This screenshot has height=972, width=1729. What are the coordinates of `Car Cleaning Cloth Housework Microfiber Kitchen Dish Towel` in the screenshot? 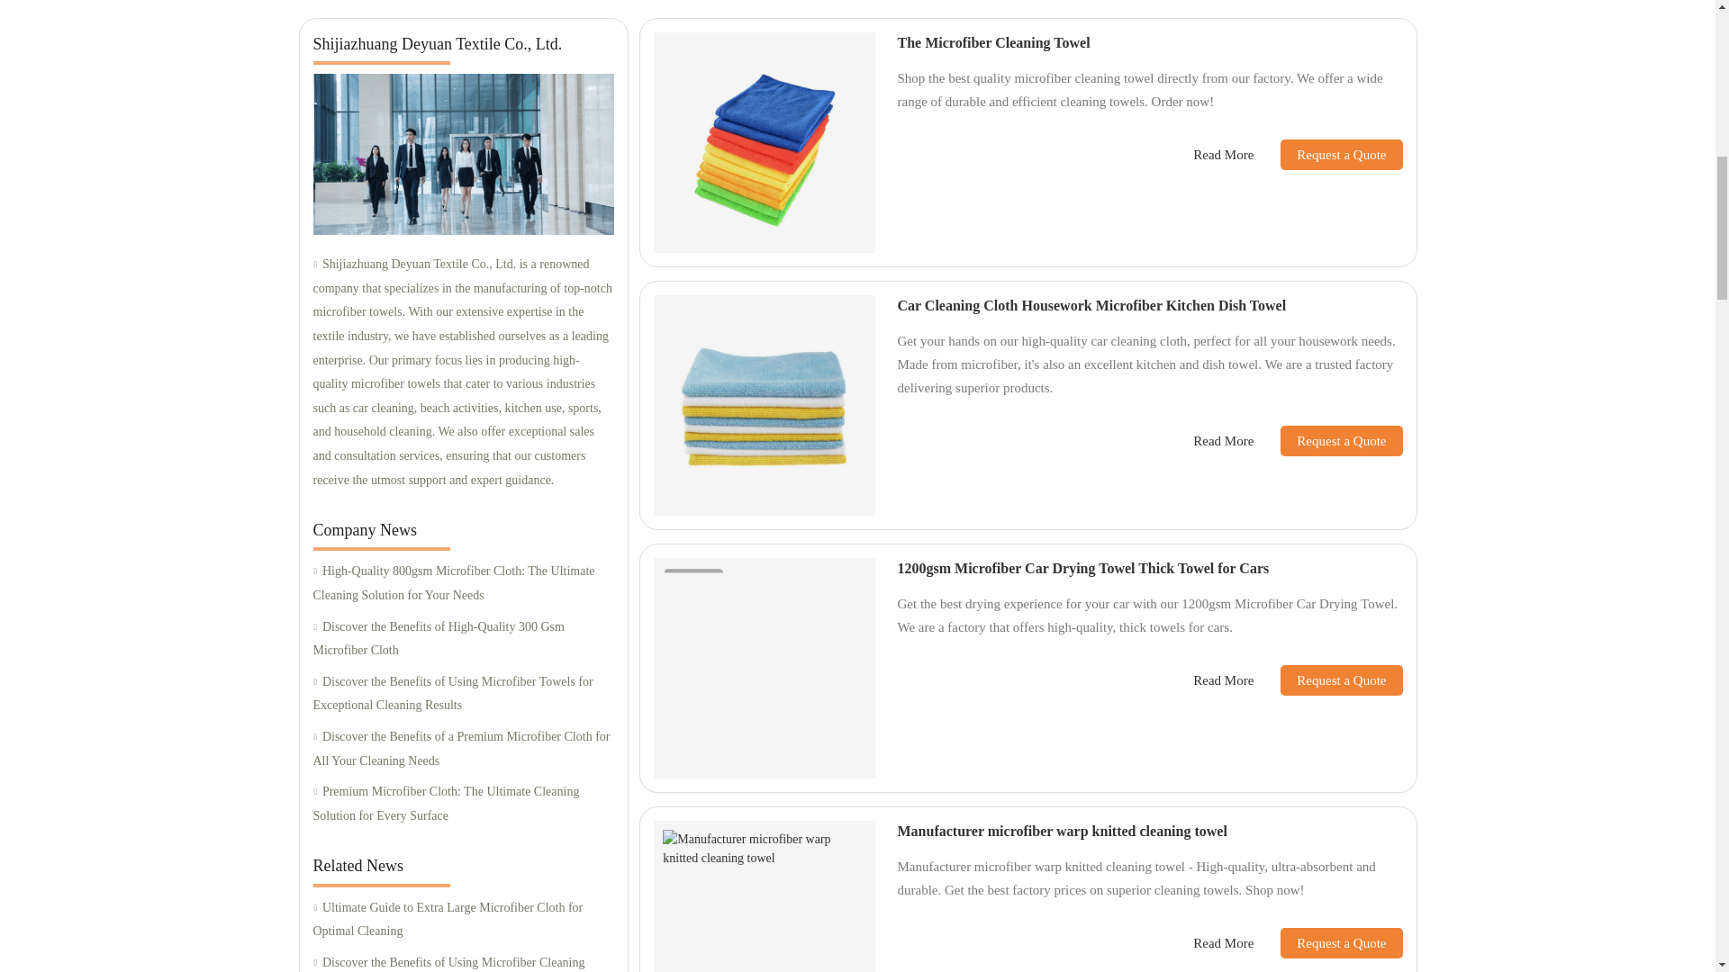 It's located at (1091, 304).